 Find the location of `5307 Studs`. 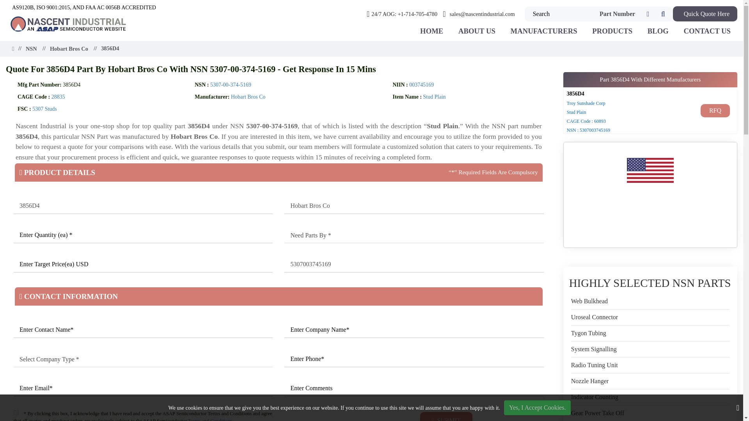

5307 Studs is located at coordinates (44, 109).